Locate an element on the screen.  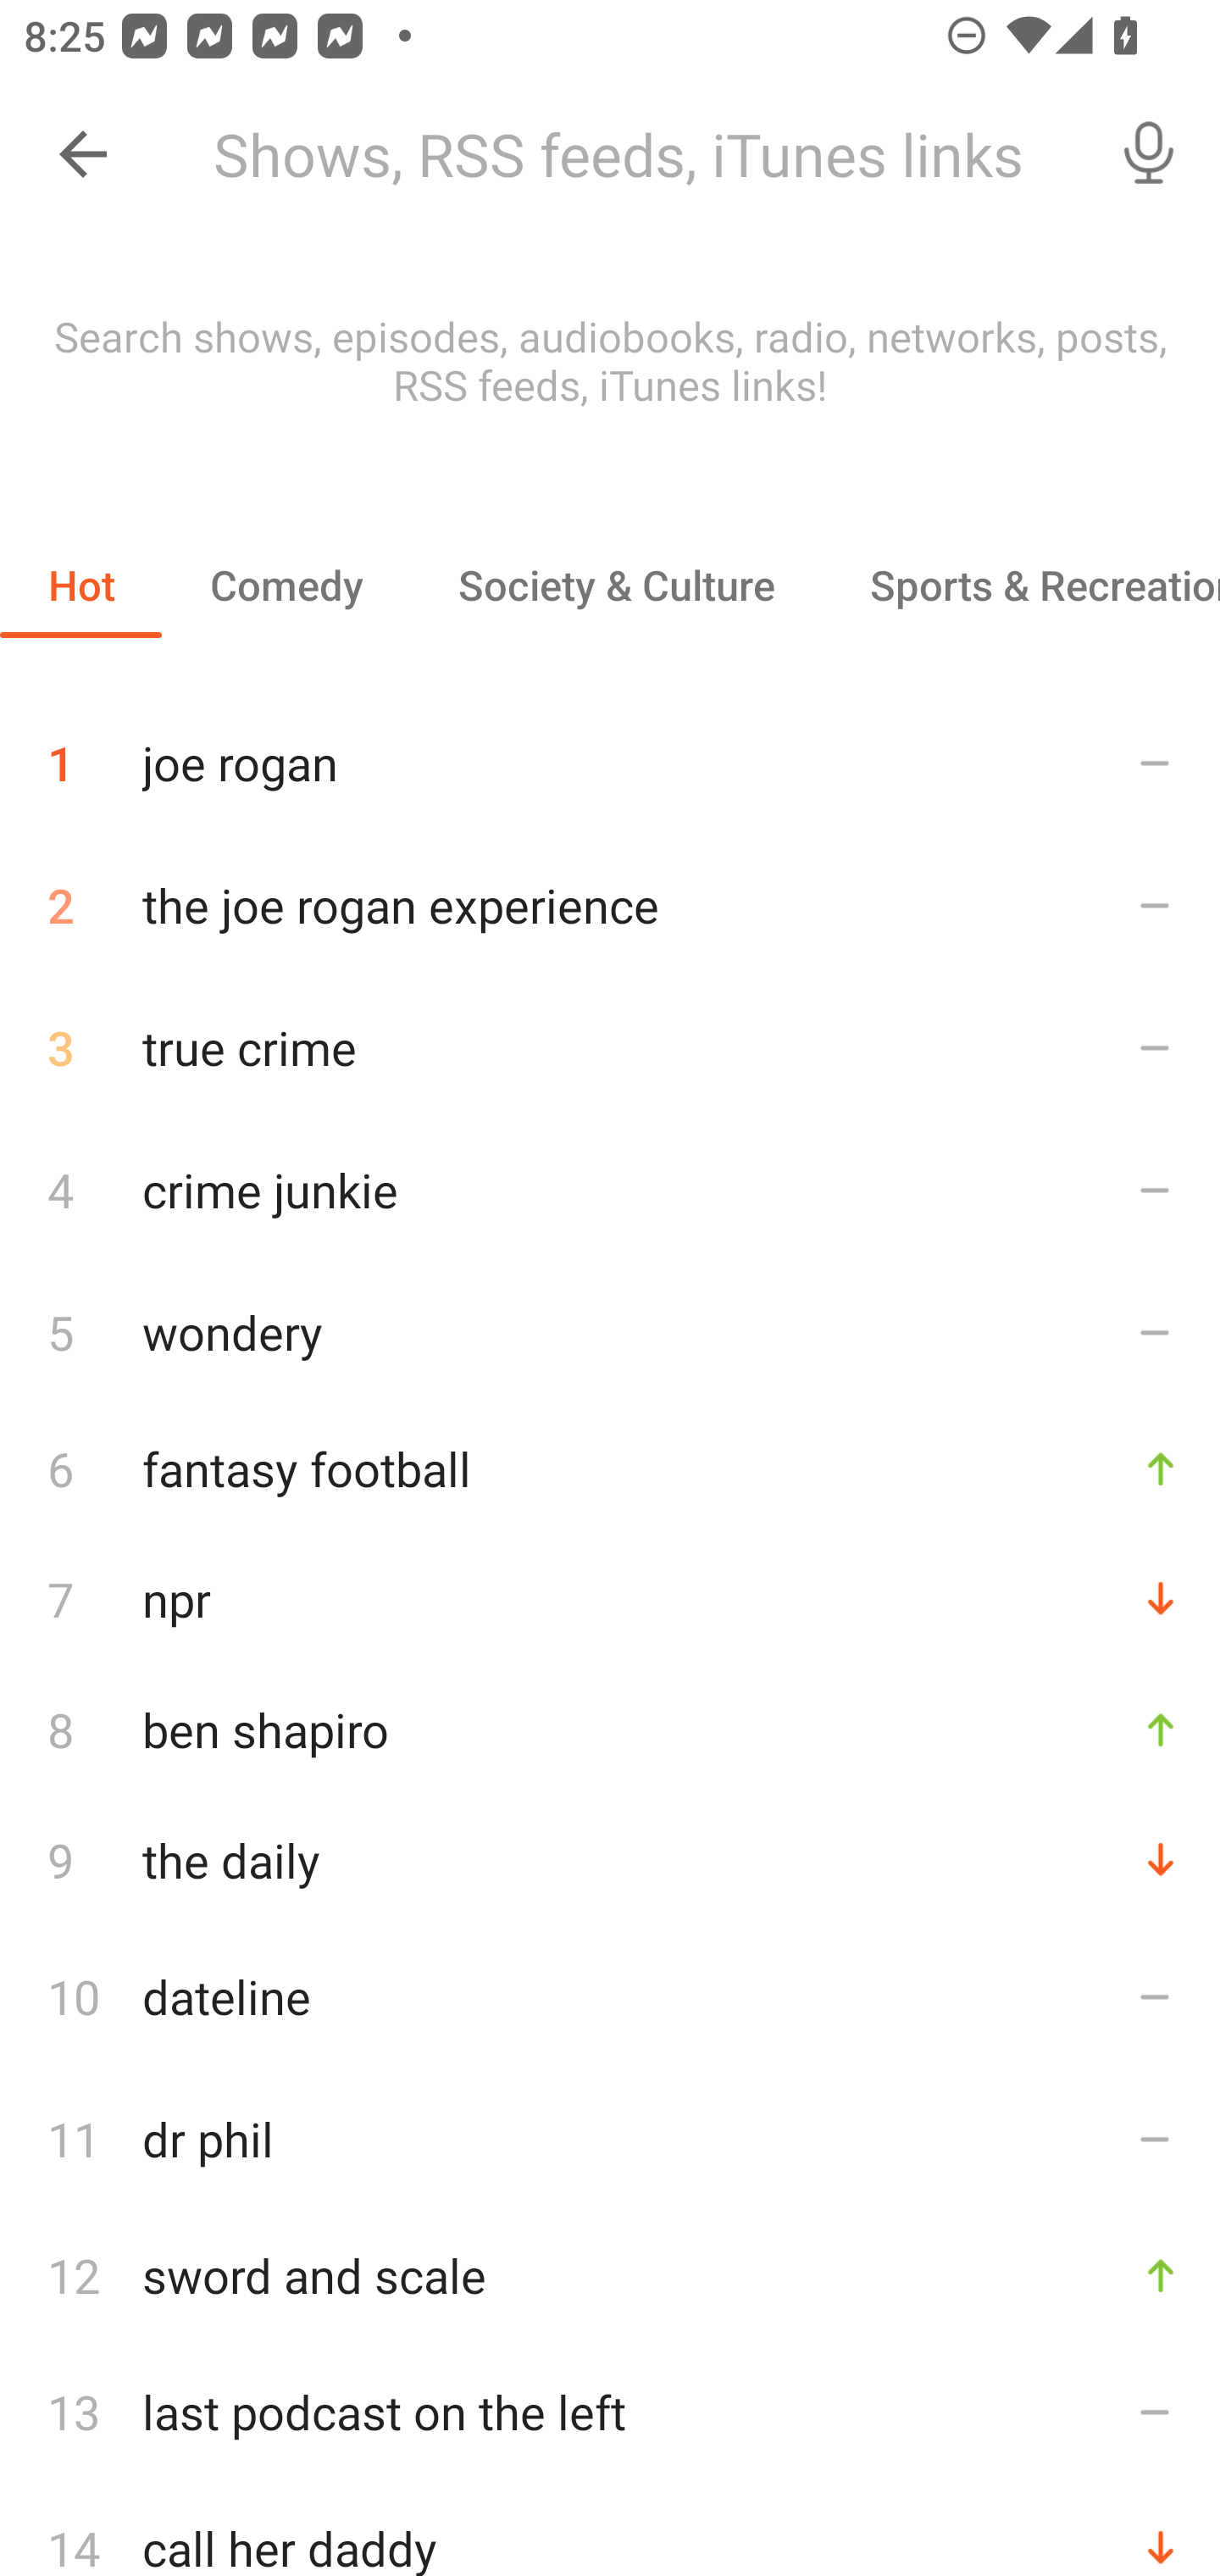
2 the joe rogan experience is located at coordinates (610, 905).